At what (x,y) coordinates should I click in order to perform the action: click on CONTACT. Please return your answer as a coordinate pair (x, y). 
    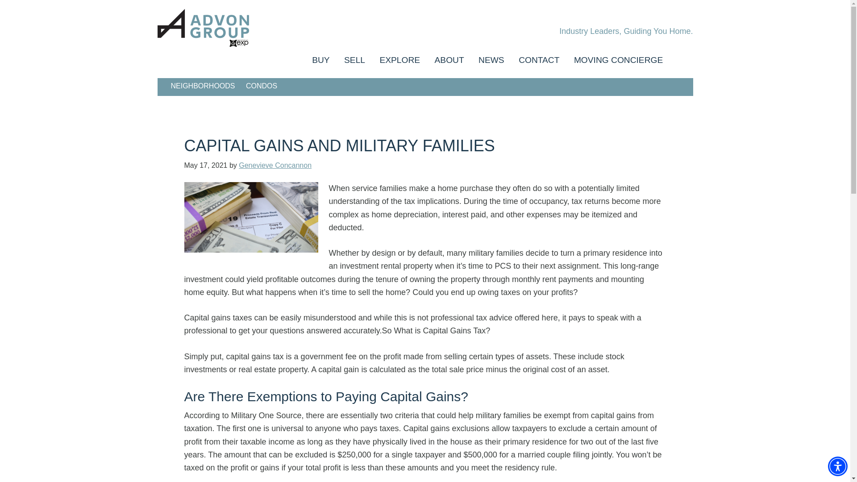
    Looking at the image, I should click on (539, 60).